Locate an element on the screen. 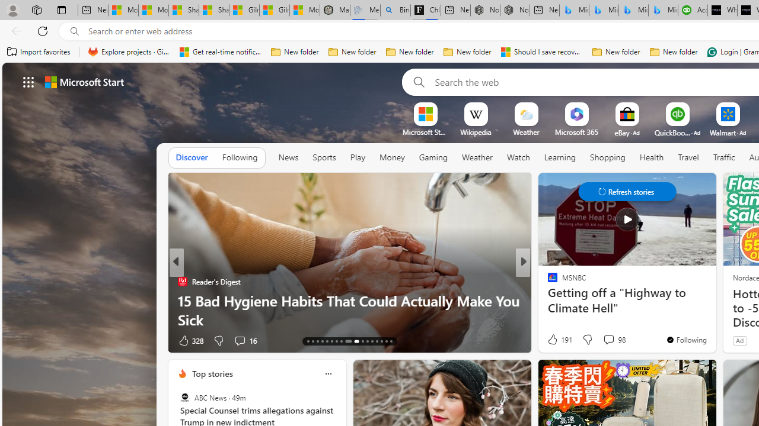  Top stories is located at coordinates (212, 373).